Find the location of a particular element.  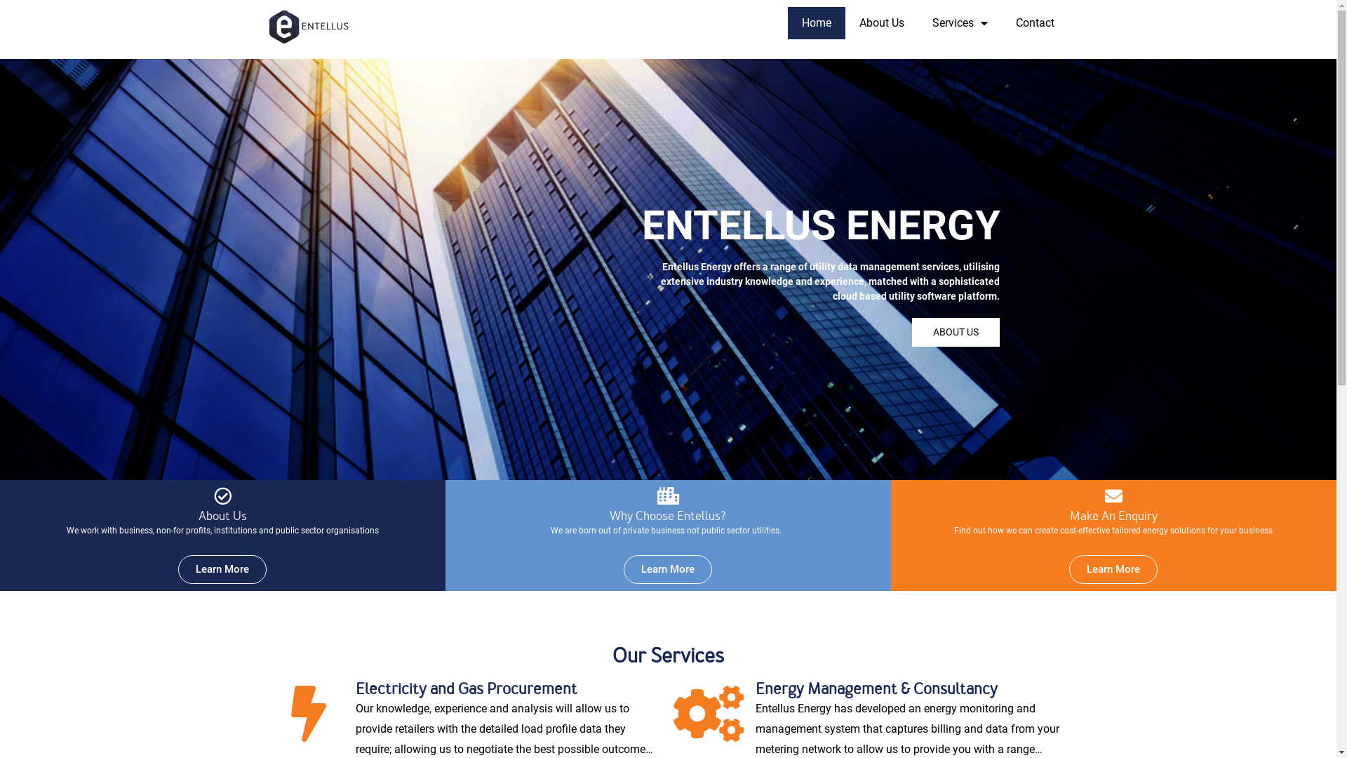

About Us is located at coordinates (881, 23).